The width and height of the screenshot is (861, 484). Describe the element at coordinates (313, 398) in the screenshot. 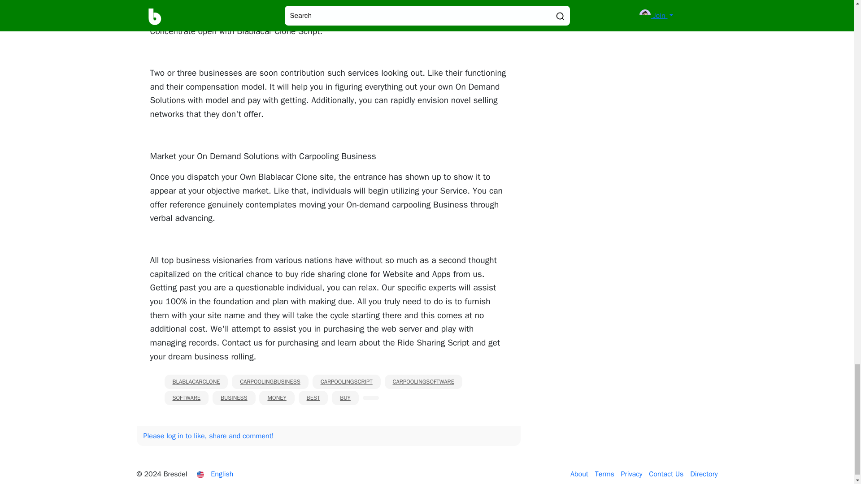

I see `BEST` at that location.